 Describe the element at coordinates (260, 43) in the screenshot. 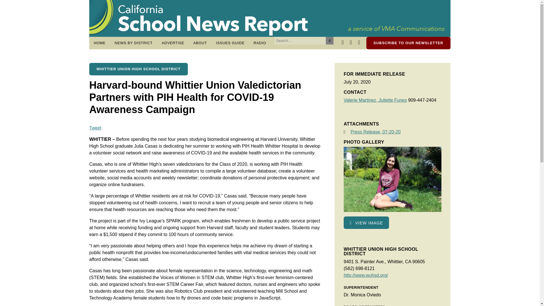

I see `RADIO` at that location.